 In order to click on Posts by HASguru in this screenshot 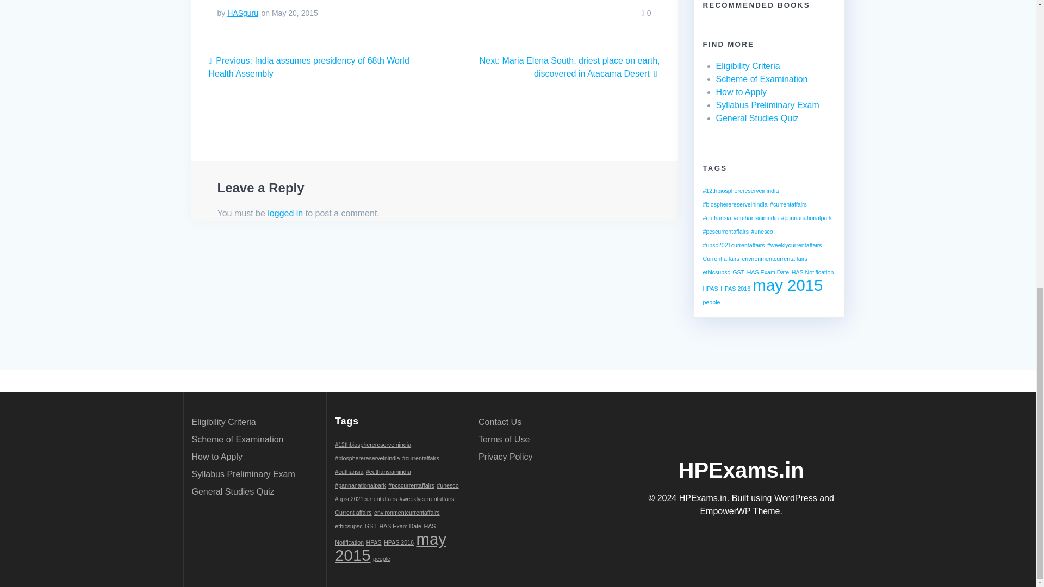, I will do `click(243, 13)`.